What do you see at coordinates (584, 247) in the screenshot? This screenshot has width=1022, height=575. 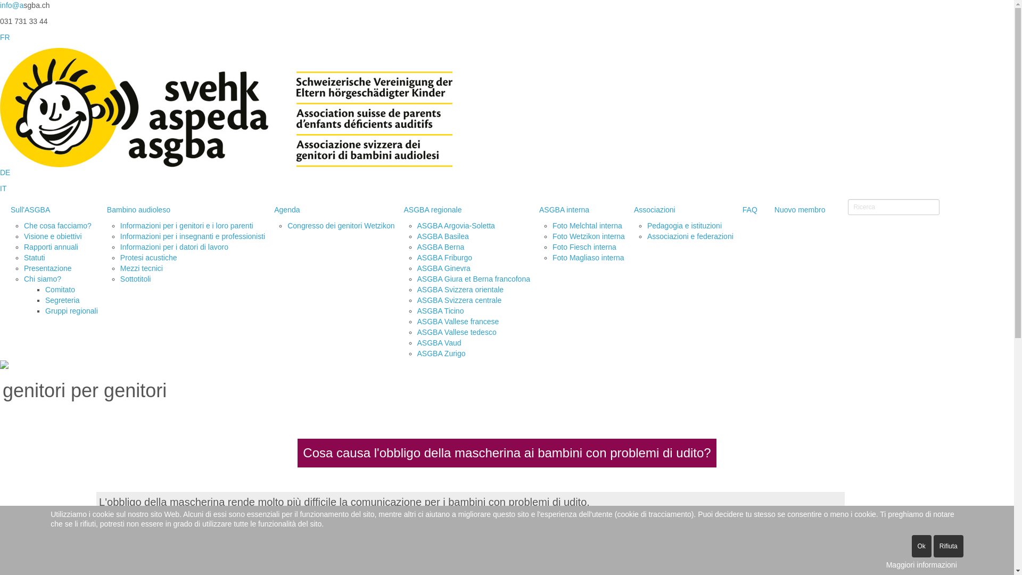 I see `Foto Fiesch interna` at bounding box center [584, 247].